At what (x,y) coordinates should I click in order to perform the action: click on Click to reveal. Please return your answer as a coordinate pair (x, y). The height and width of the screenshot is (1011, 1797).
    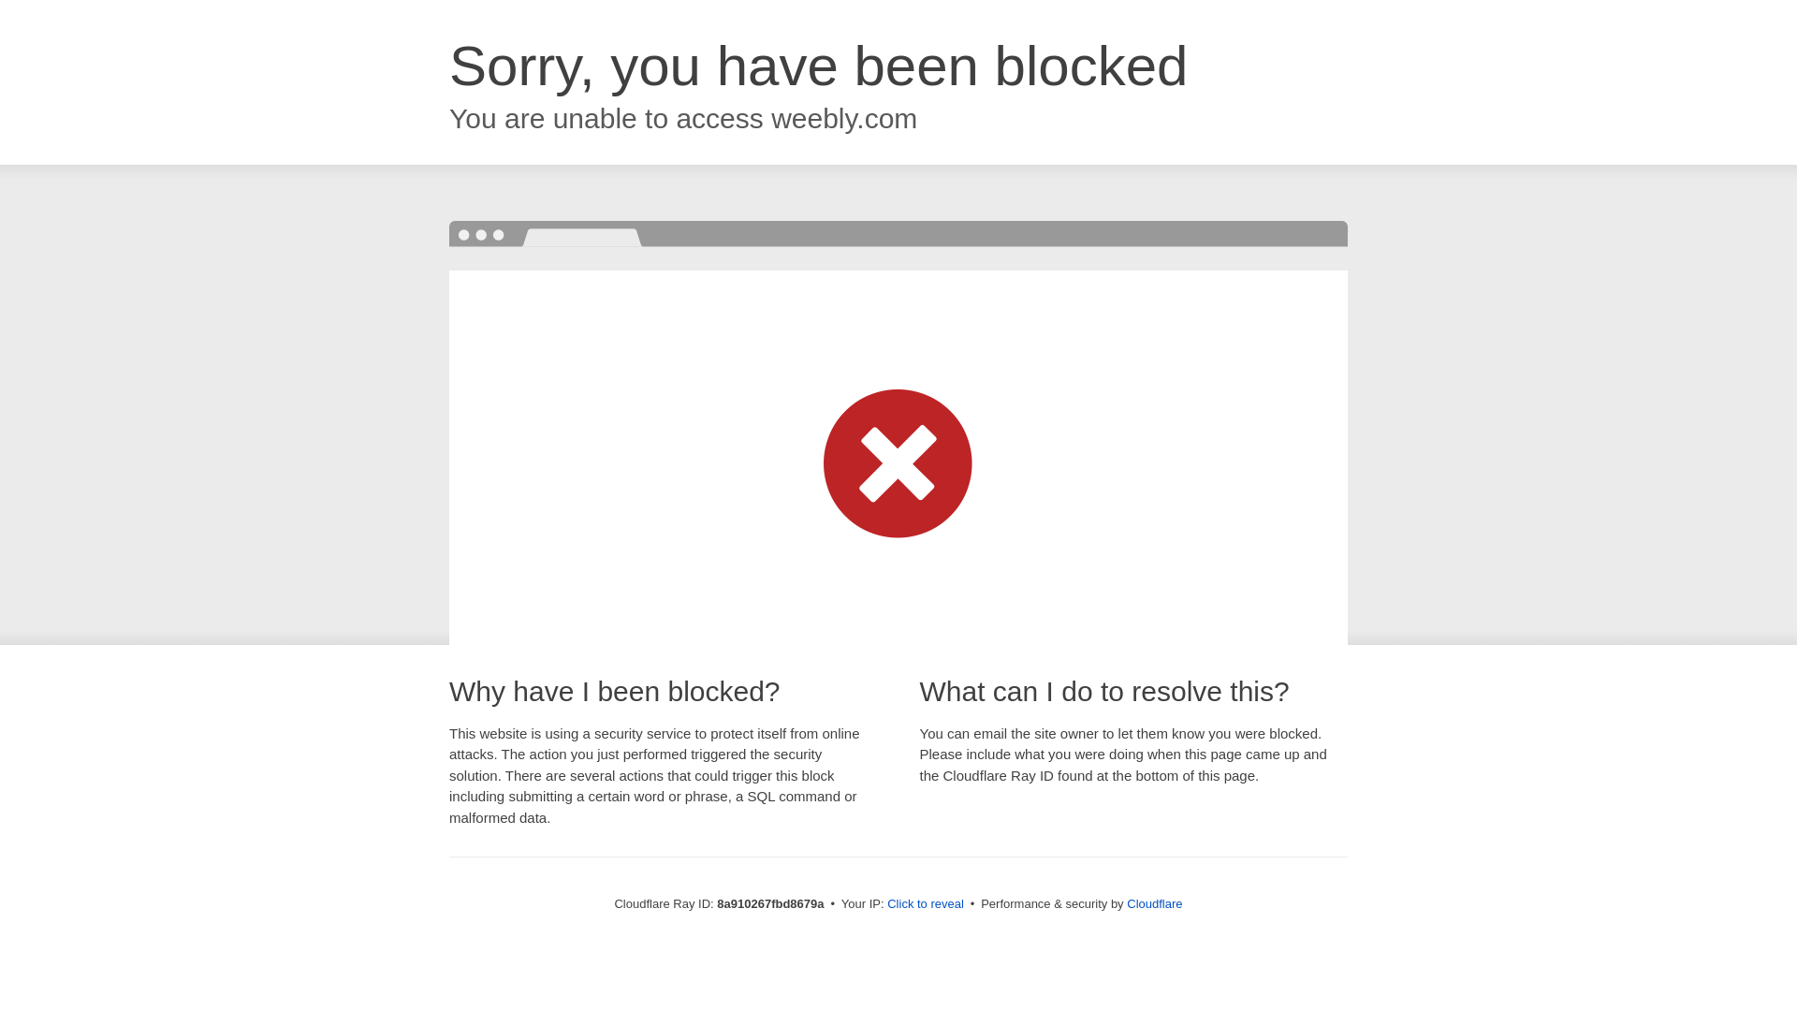
    Looking at the image, I should click on (925, 904).